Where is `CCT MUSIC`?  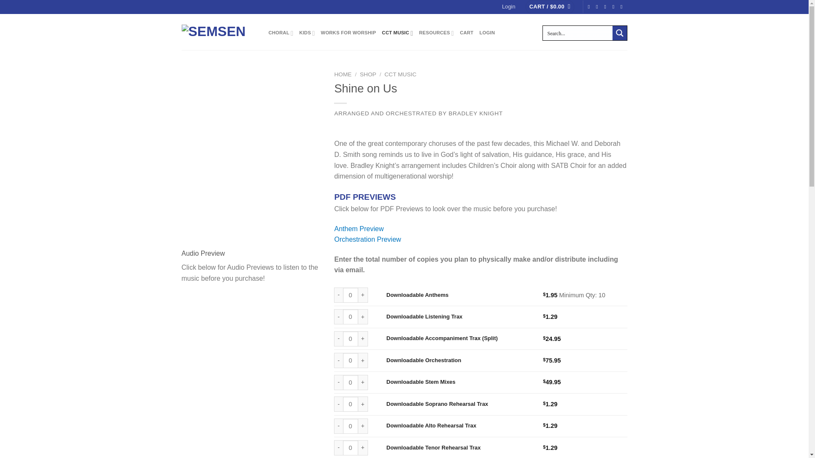 CCT MUSIC is located at coordinates (397, 33).